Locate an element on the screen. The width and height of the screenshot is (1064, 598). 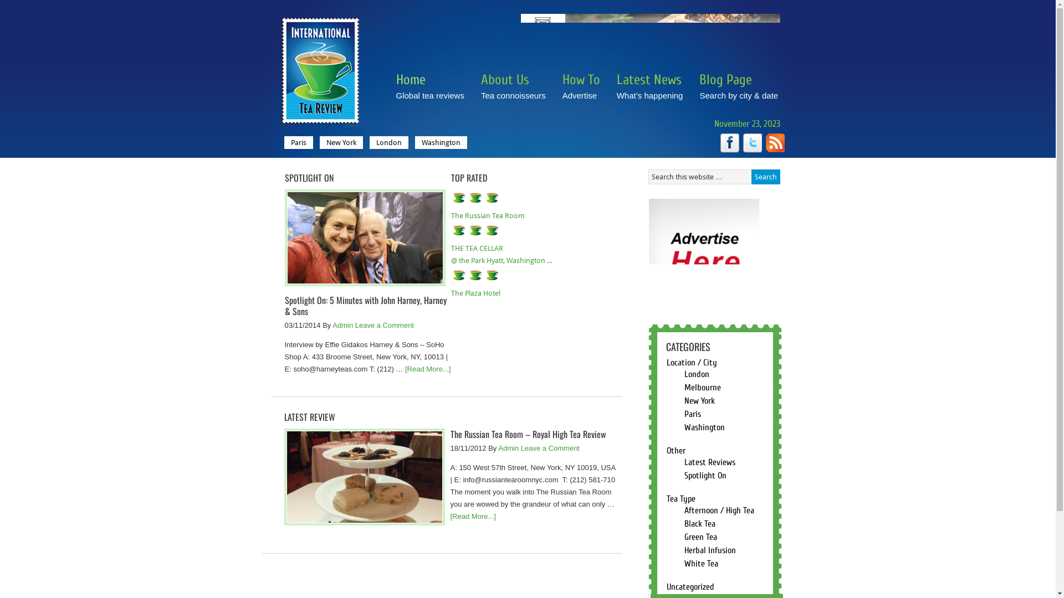
Paris is located at coordinates (692, 414).